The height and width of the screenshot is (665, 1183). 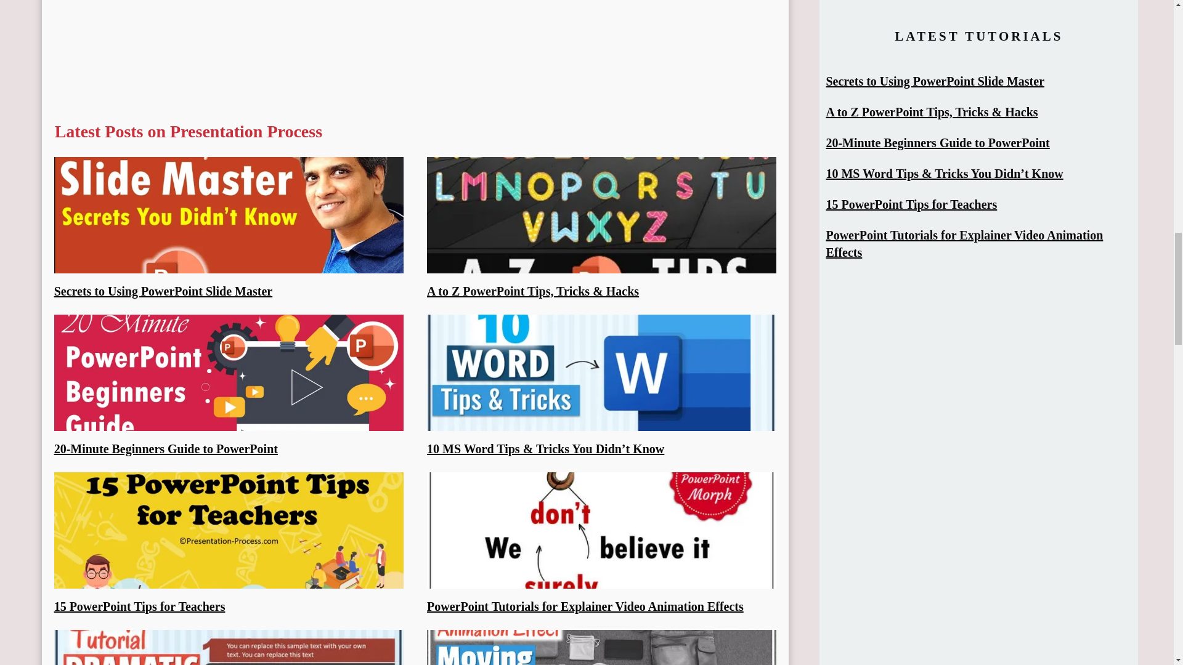 I want to click on 15 PowerPoint Tips for Teachers, so click(x=140, y=606).